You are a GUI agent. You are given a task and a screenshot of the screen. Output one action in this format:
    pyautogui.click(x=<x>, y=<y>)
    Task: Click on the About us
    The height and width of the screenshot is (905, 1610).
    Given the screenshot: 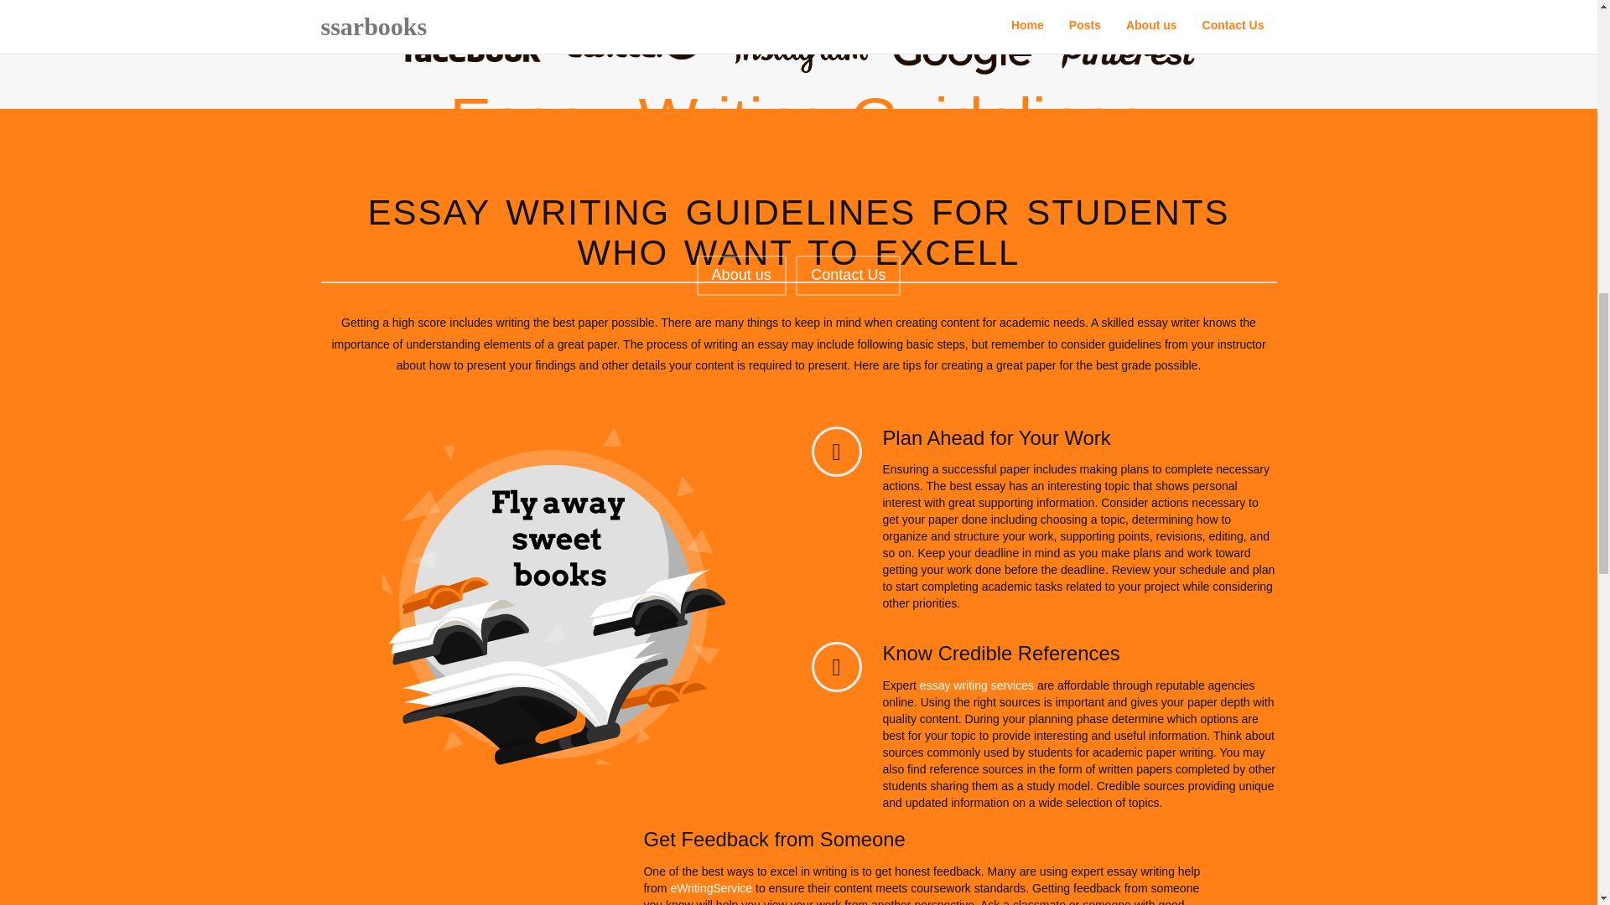 What is the action you would take?
    pyautogui.click(x=741, y=275)
    